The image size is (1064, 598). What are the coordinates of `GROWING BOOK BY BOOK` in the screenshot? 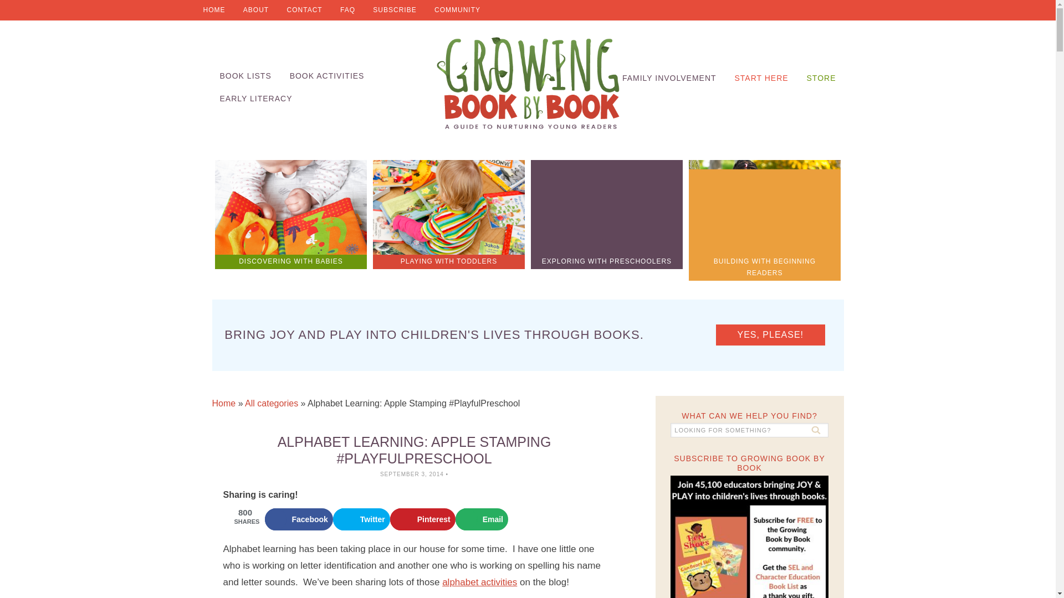 It's located at (528, 83).